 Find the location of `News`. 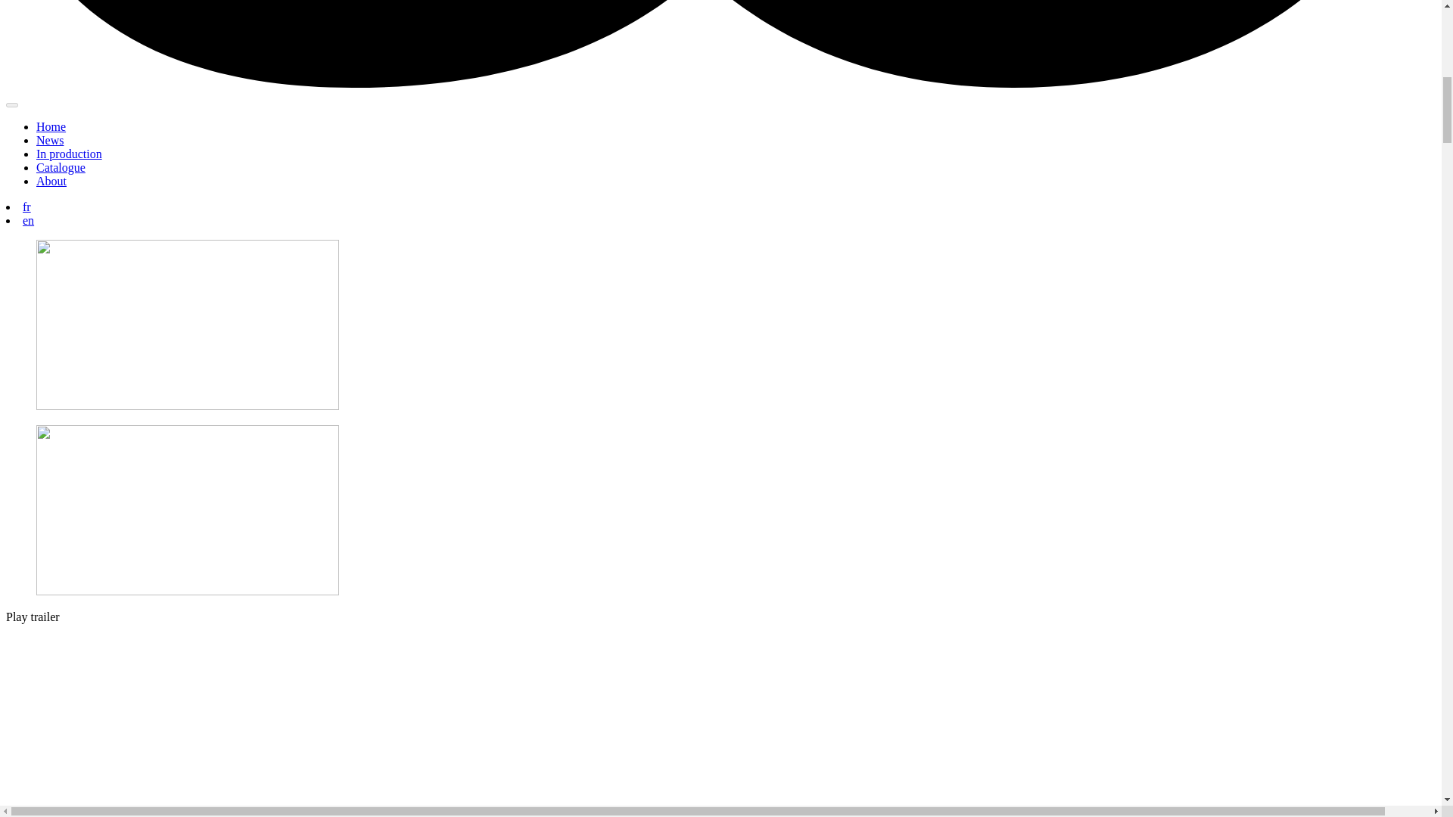

News is located at coordinates (50, 141).